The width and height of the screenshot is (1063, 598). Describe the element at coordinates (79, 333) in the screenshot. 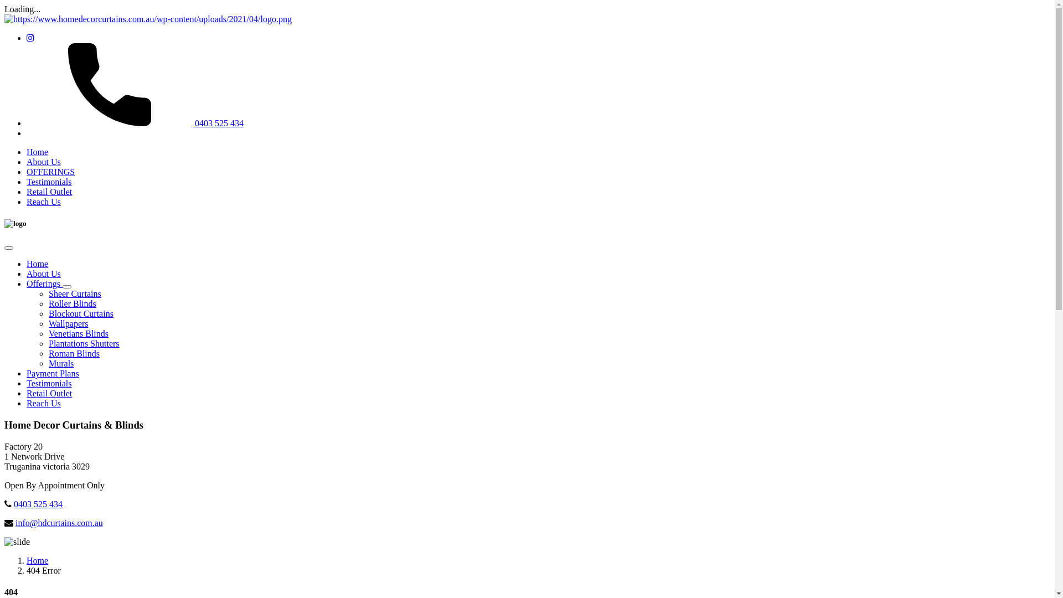

I see `Venetians Blinds` at that location.